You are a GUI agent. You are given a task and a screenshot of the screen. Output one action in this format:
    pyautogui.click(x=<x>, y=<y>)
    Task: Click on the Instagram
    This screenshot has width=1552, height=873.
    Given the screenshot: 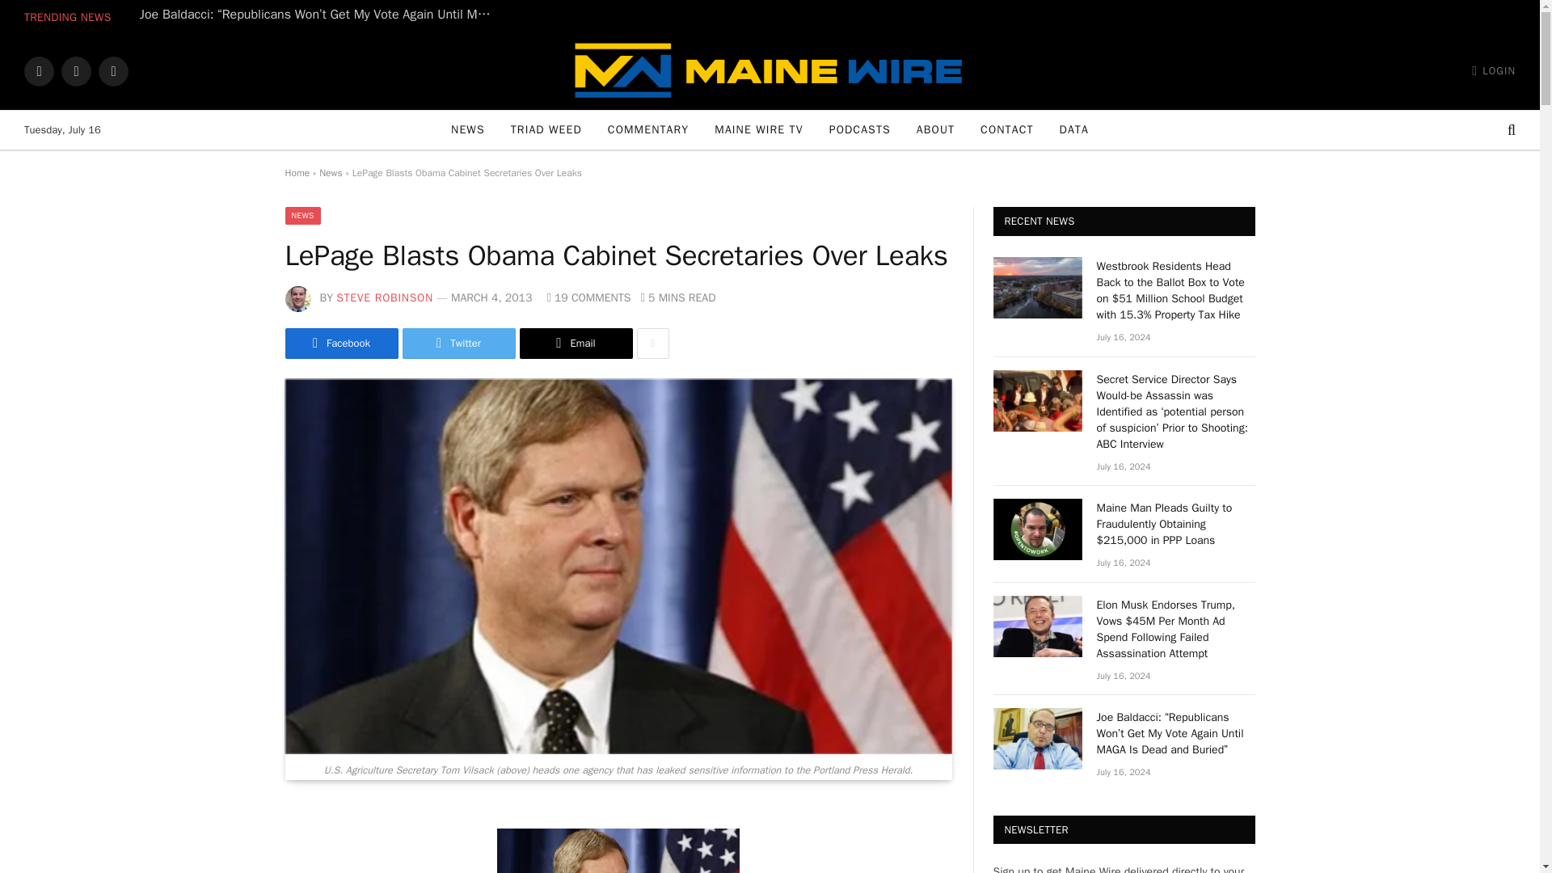 What is the action you would take?
    pyautogui.click(x=113, y=71)
    